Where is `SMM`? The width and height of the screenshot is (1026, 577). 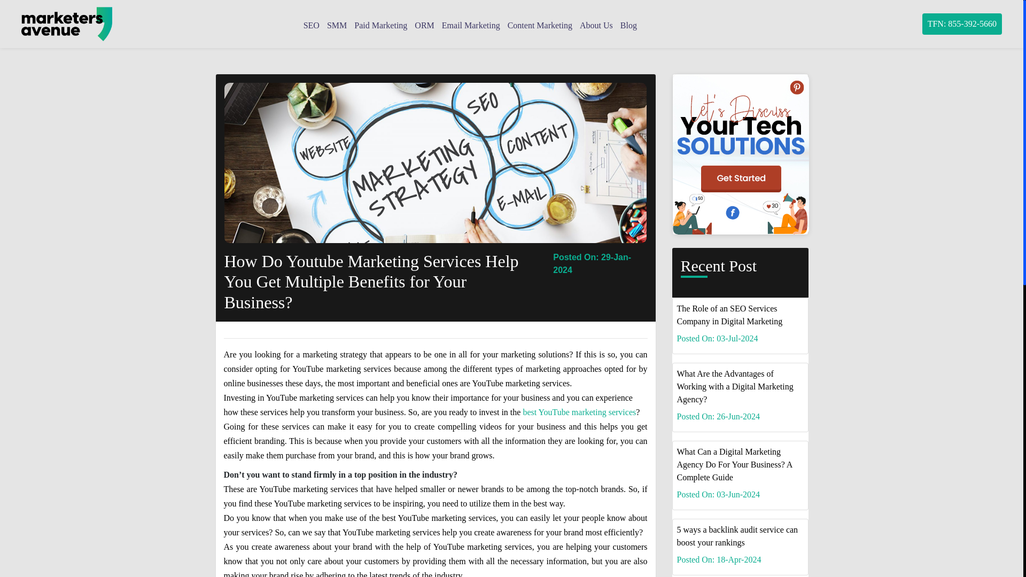 SMM is located at coordinates (337, 25).